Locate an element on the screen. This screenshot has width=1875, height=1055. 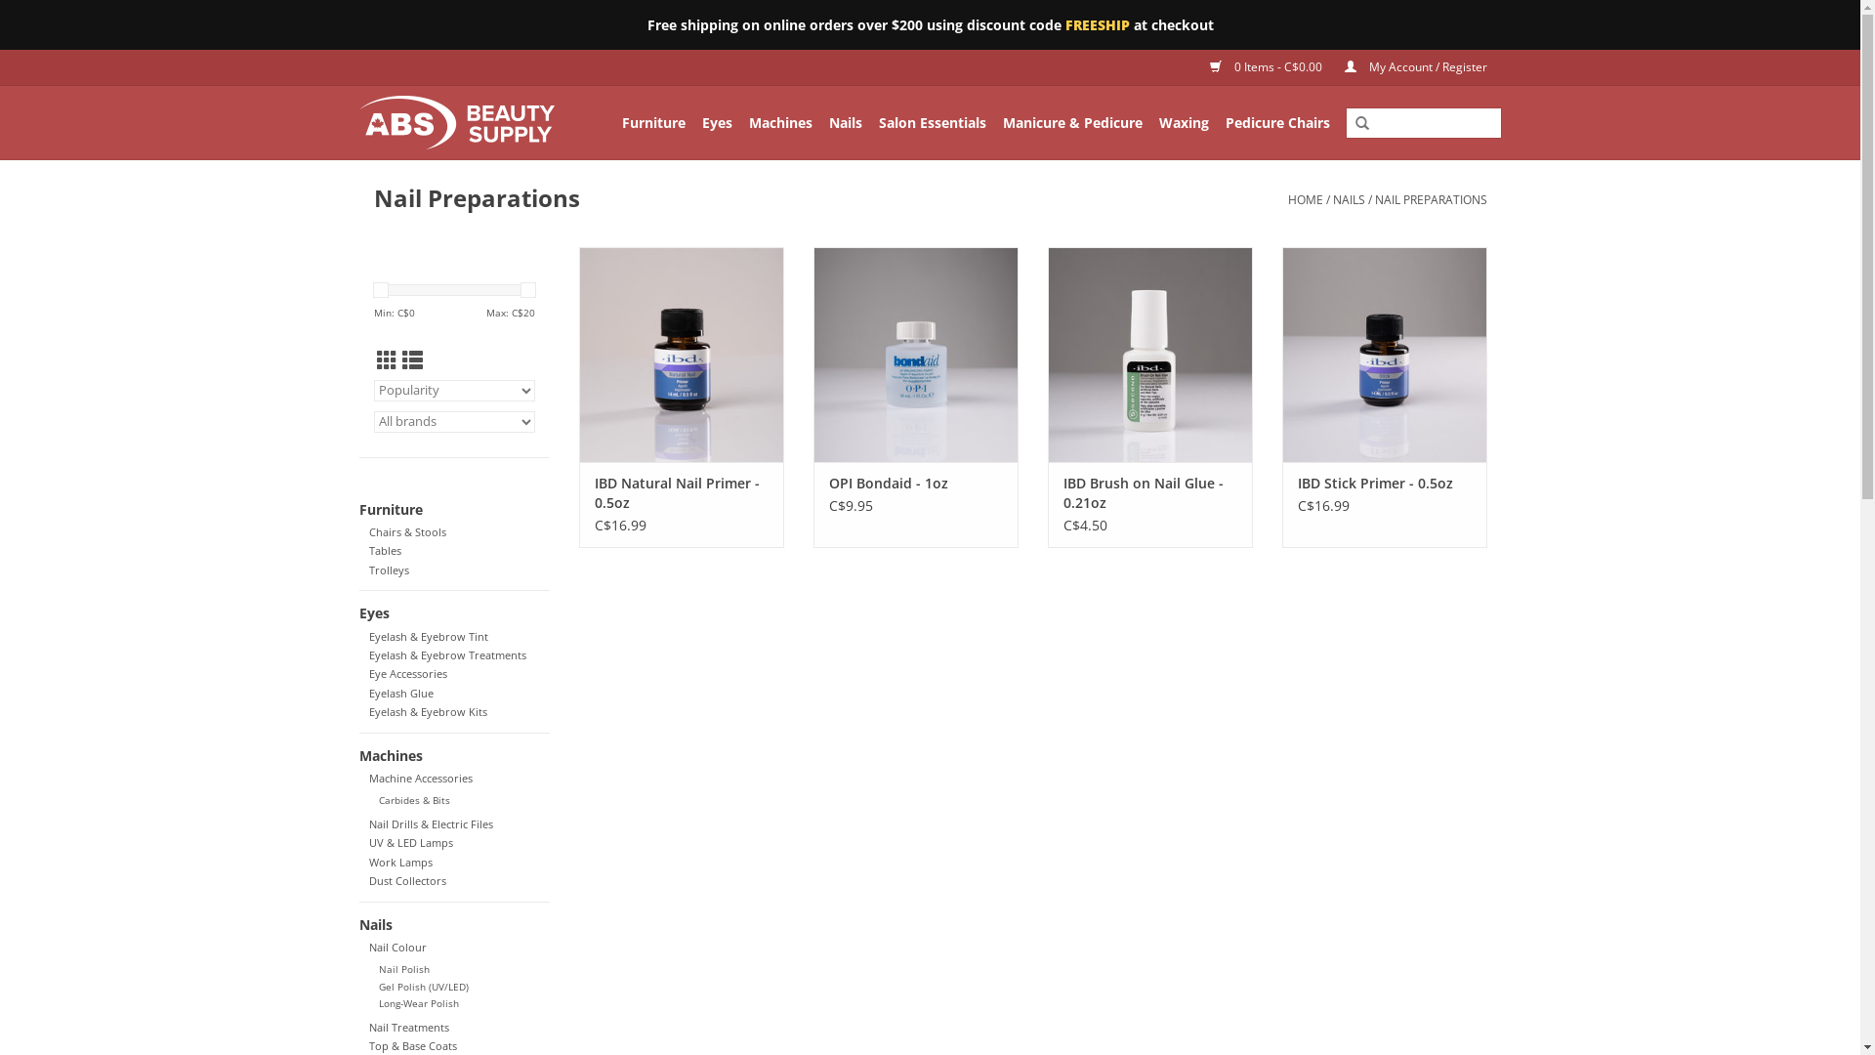
IBD Stick Primer - 0.5oz is located at coordinates (1384, 484).